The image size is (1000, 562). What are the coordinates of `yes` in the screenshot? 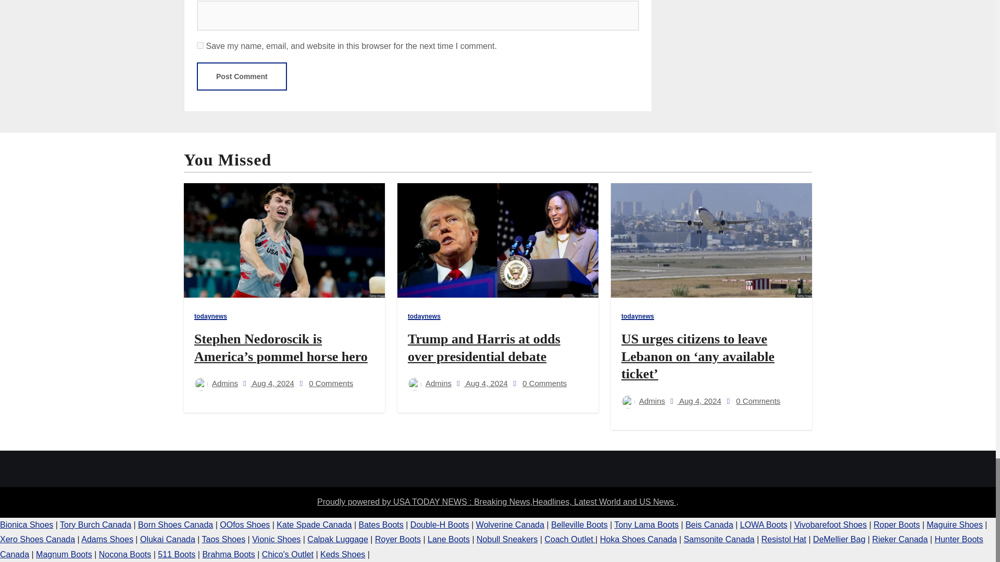 It's located at (200, 45).